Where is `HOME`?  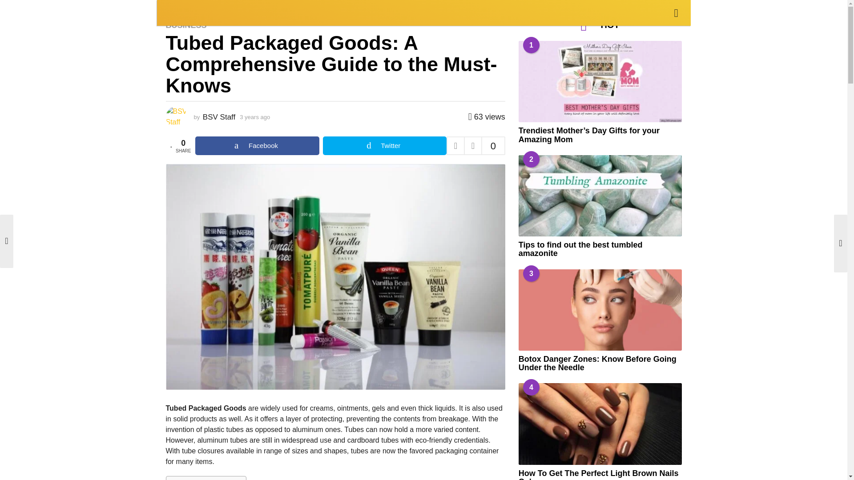 HOME is located at coordinates (175, 12).